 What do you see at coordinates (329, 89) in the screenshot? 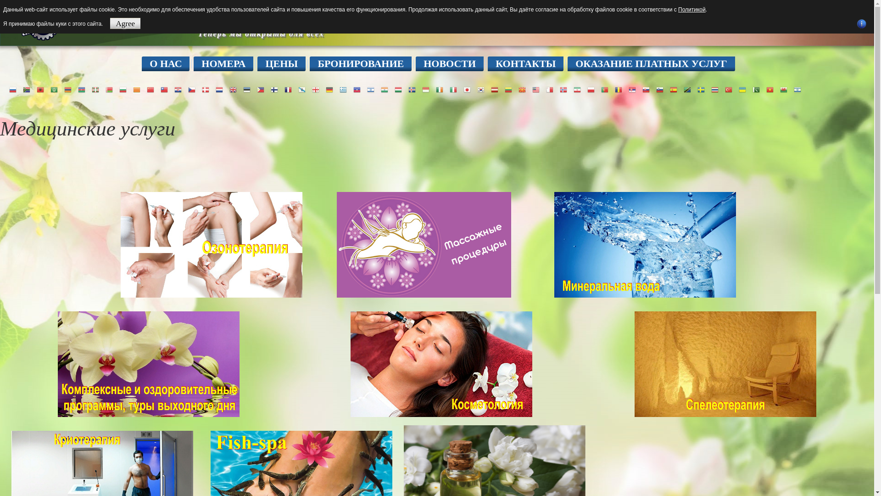
I see `German` at bounding box center [329, 89].